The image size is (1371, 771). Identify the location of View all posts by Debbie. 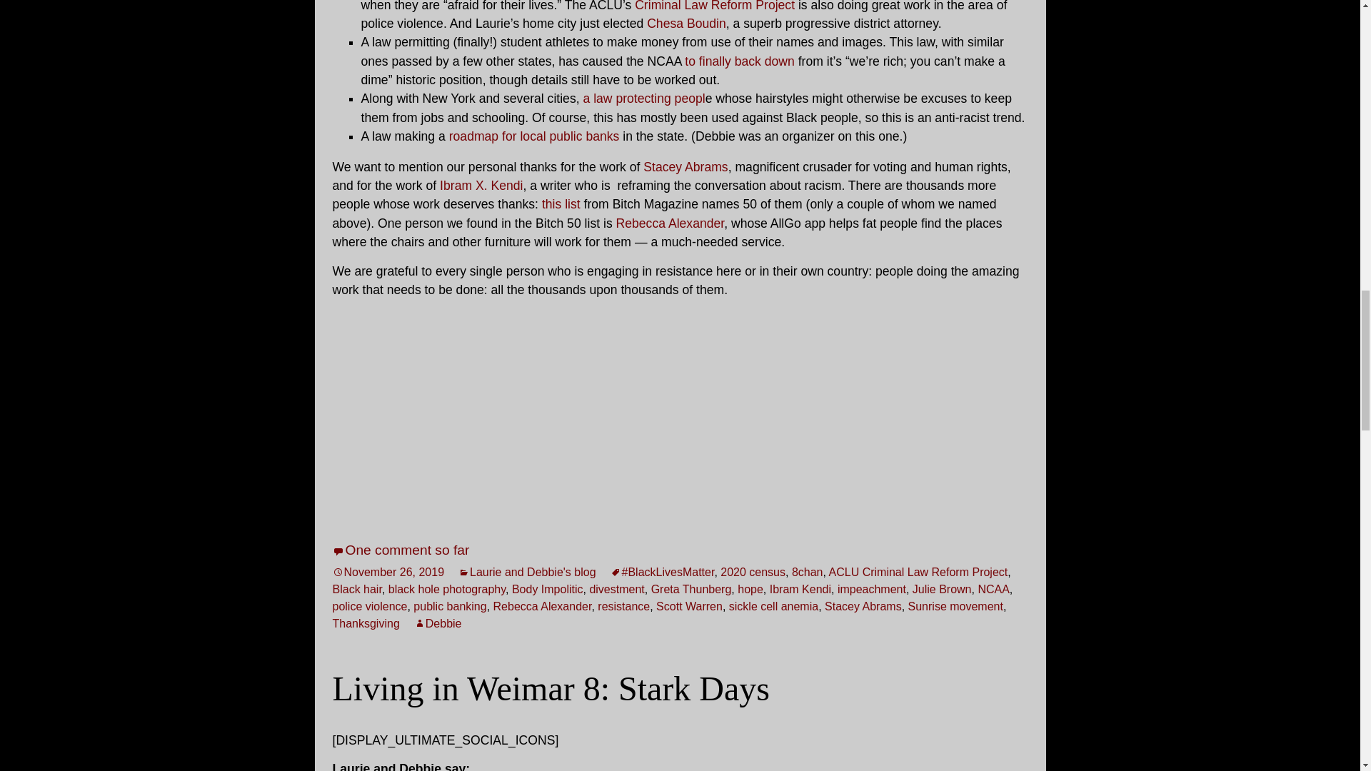
(438, 624).